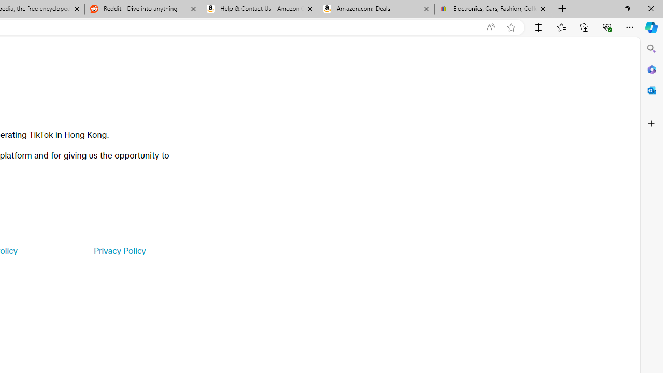 The width and height of the screenshot is (663, 373). Describe the element at coordinates (627, 8) in the screenshot. I see `Restore` at that location.